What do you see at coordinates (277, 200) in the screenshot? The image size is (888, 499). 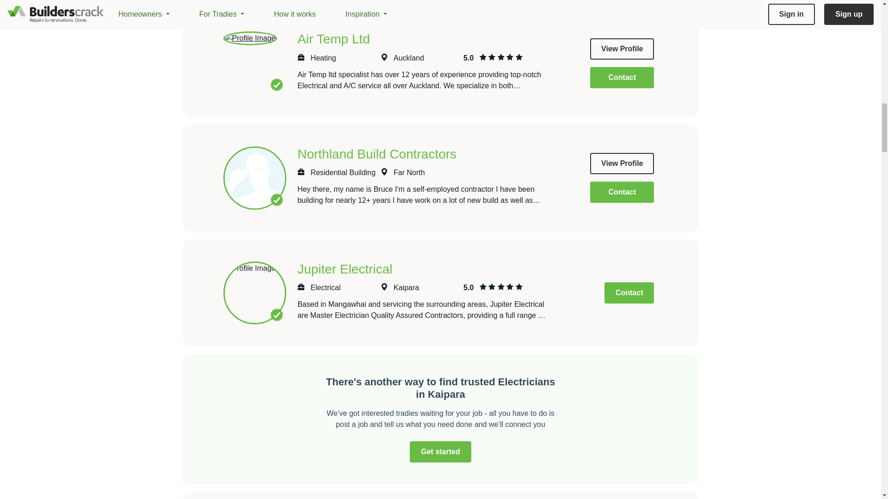 I see `BC Verified` at bounding box center [277, 200].